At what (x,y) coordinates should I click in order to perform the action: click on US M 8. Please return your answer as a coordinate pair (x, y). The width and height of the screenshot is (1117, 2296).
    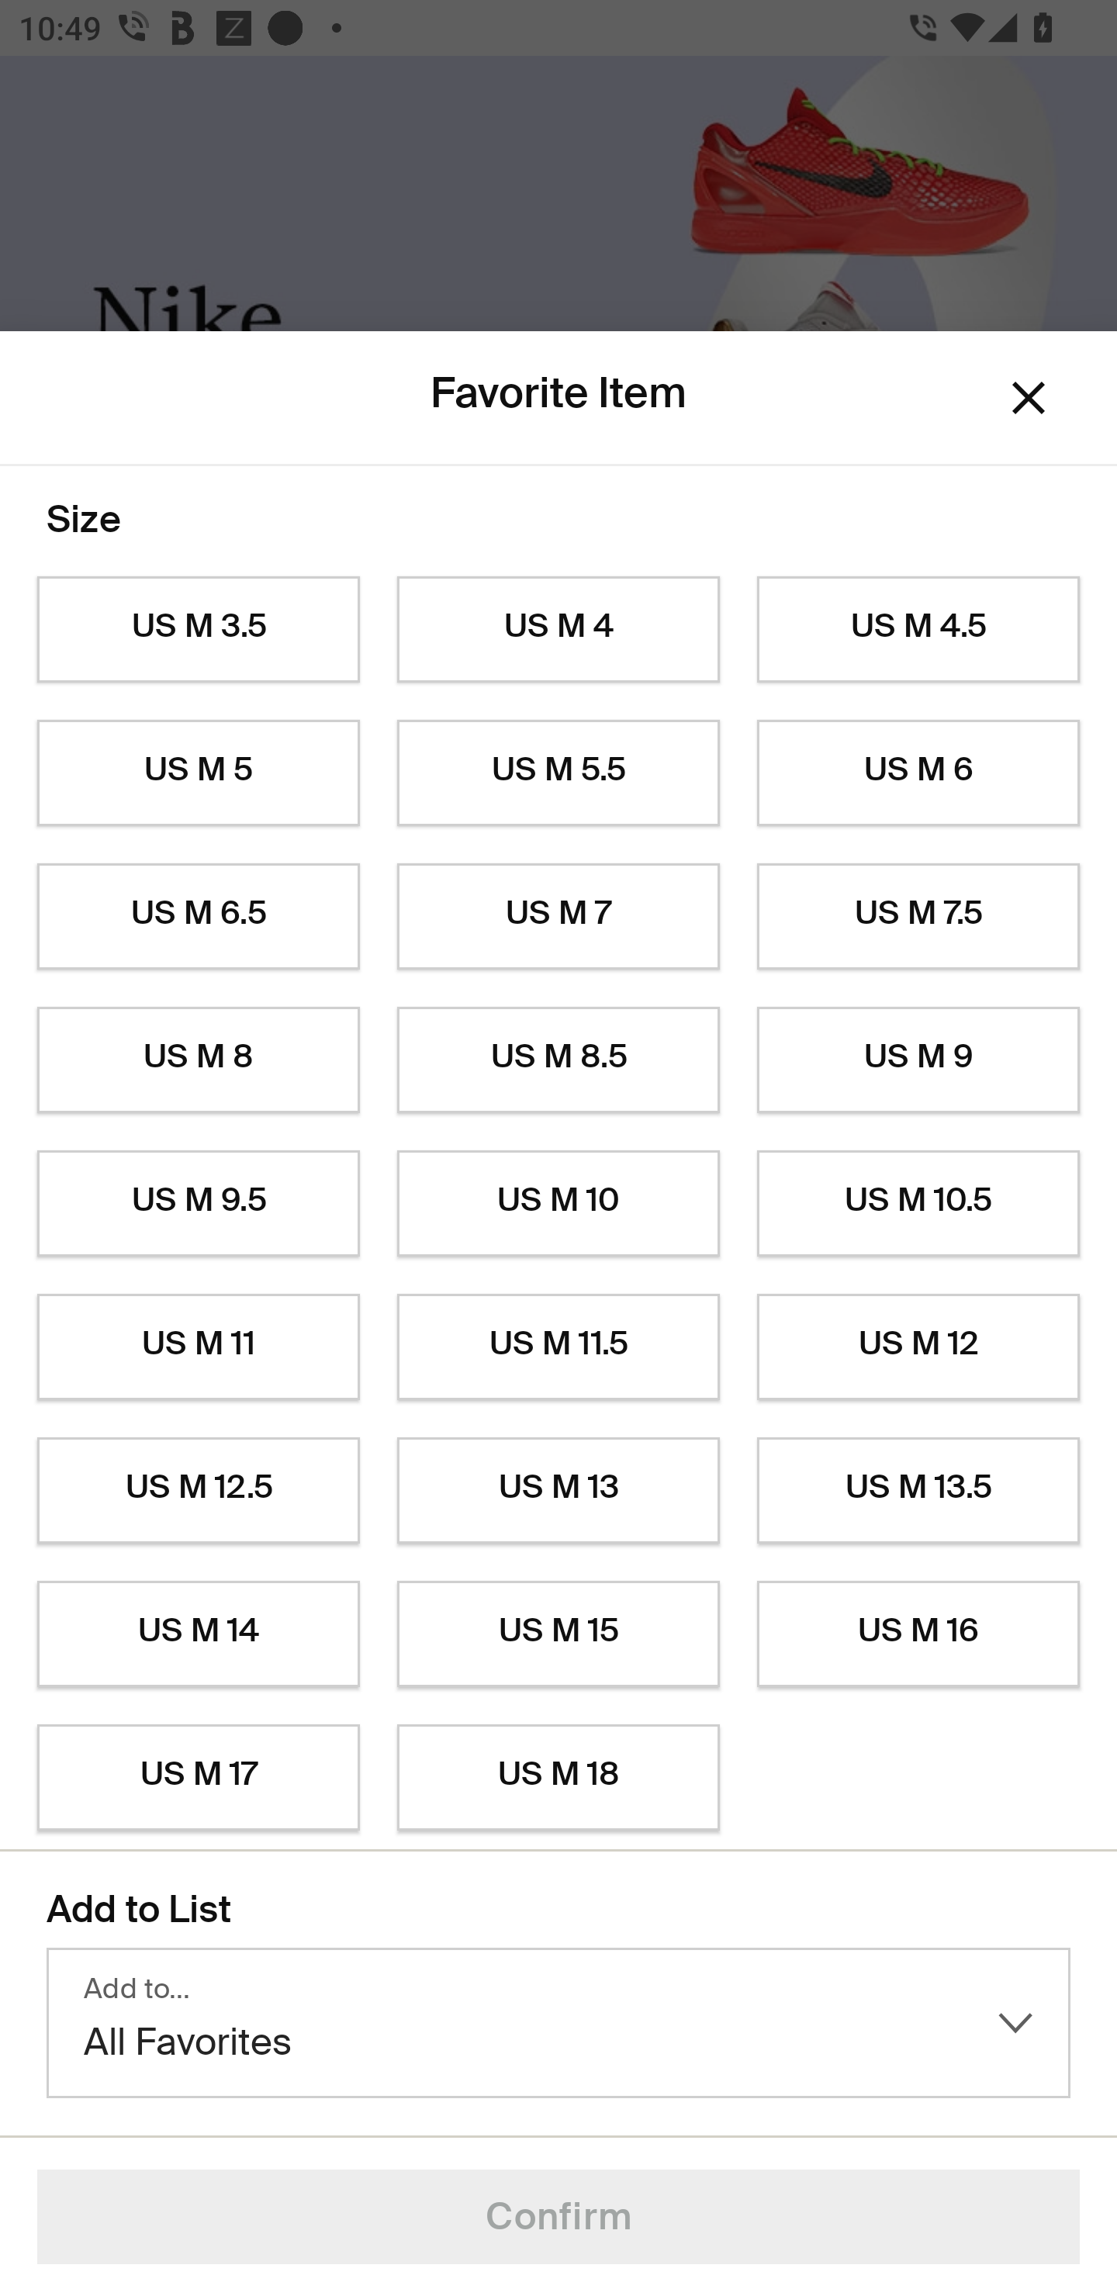
    Looking at the image, I should click on (198, 1060).